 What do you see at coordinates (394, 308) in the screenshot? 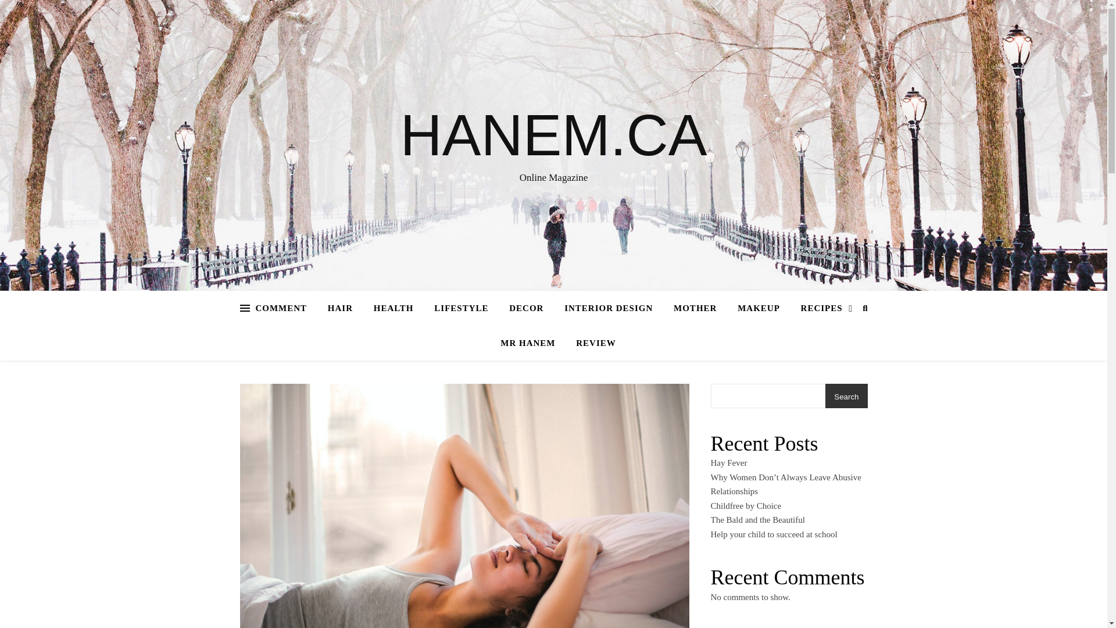
I see `HEALTH` at bounding box center [394, 308].